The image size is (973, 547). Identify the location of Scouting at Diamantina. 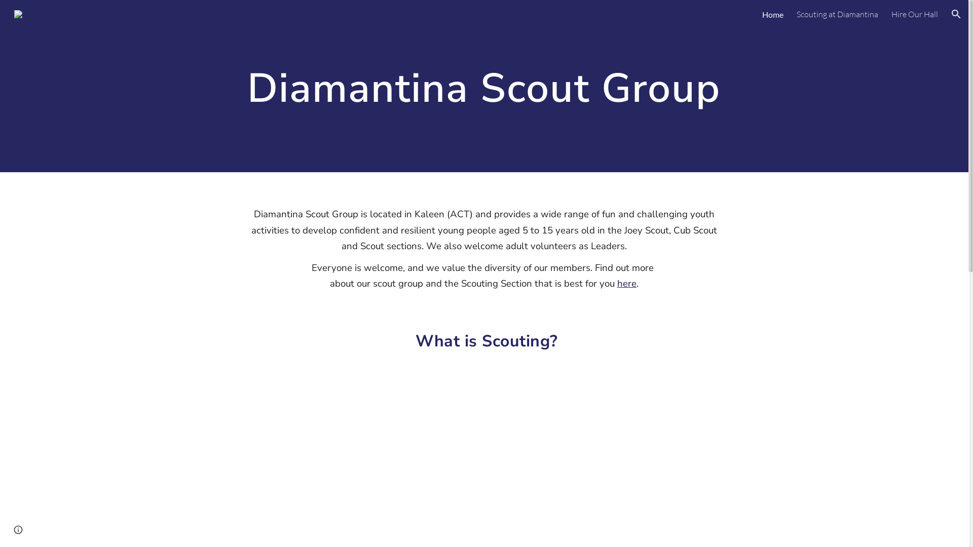
(837, 14).